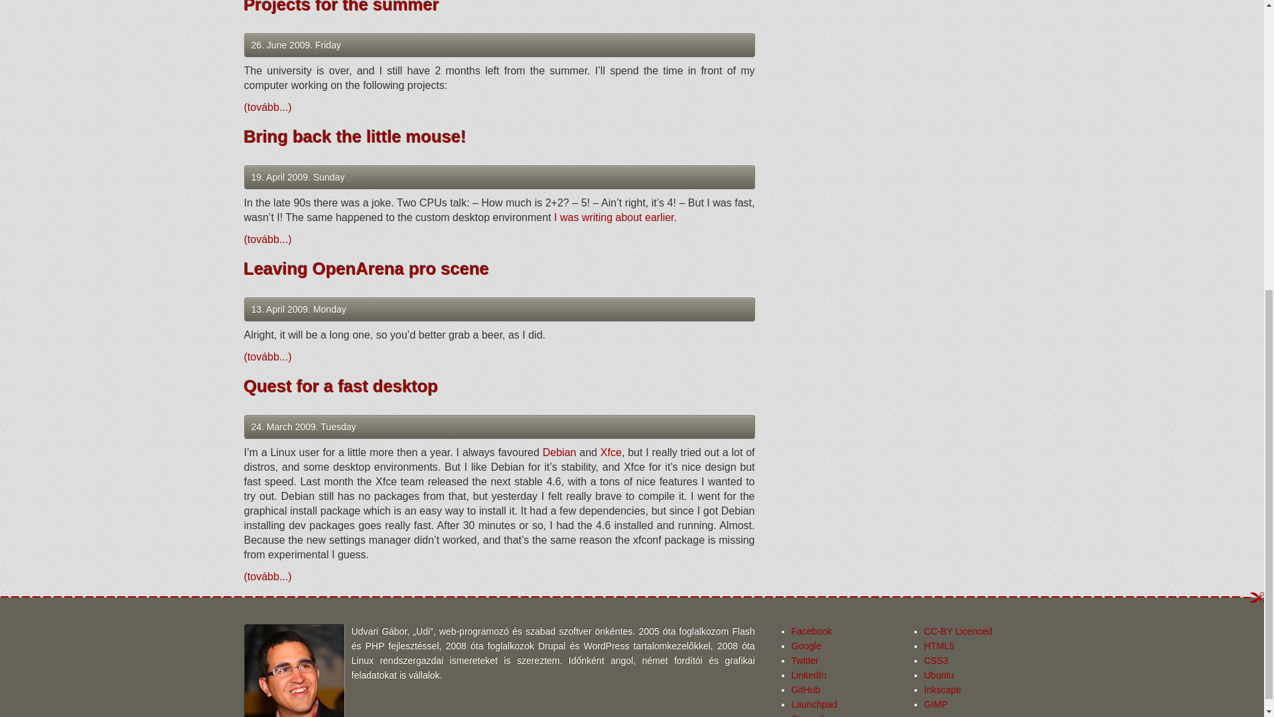 The width and height of the screenshot is (1274, 717). What do you see at coordinates (366, 268) in the screenshot?
I see `Leaving OpenArena pro scene` at bounding box center [366, 268].